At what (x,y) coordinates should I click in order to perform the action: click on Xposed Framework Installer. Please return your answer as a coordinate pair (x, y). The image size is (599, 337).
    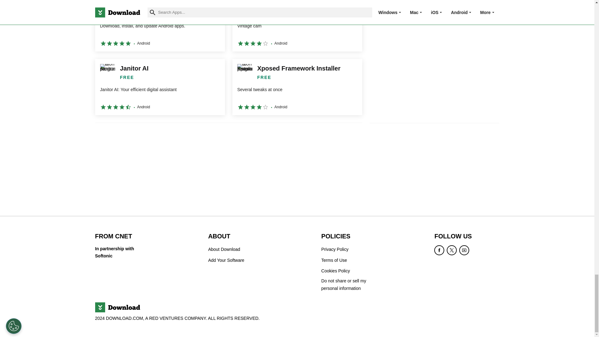
    Looking at the image, I should click on (297, 87).